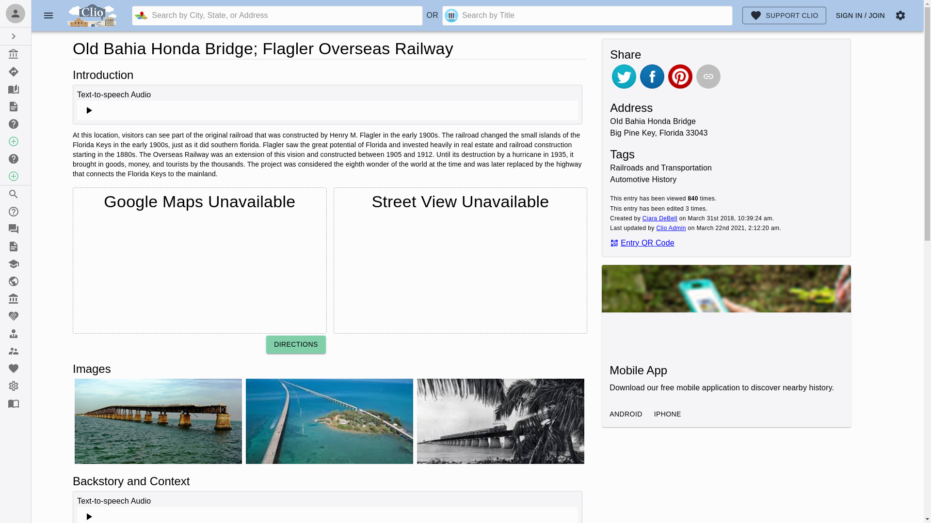  Describe the element at coordinates (16, 281) in the screenshot. I see `Clio for Historic Preservation` at that location.